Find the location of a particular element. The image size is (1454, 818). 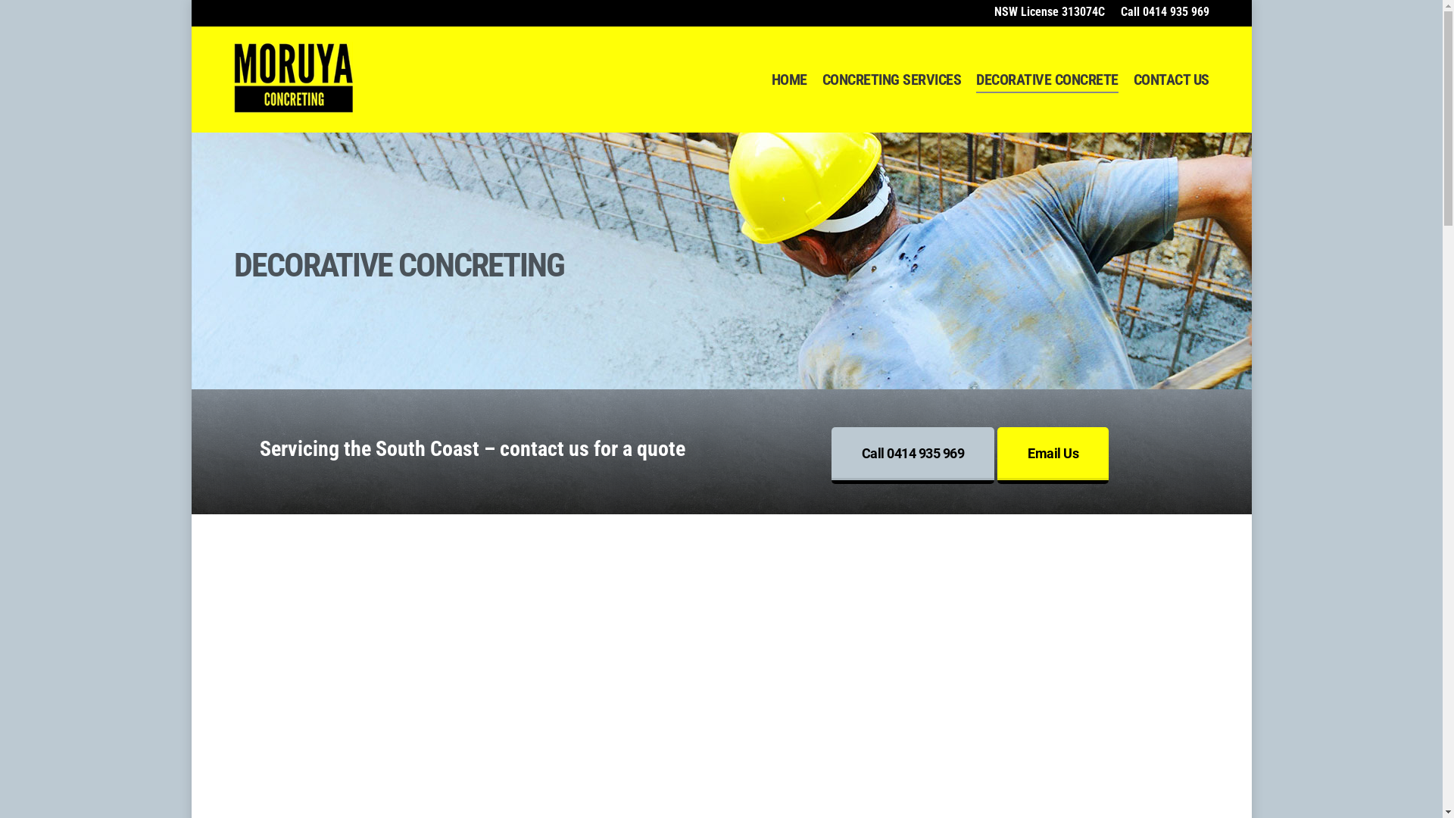

CONTACT US is located at coordinates (1171, 80).